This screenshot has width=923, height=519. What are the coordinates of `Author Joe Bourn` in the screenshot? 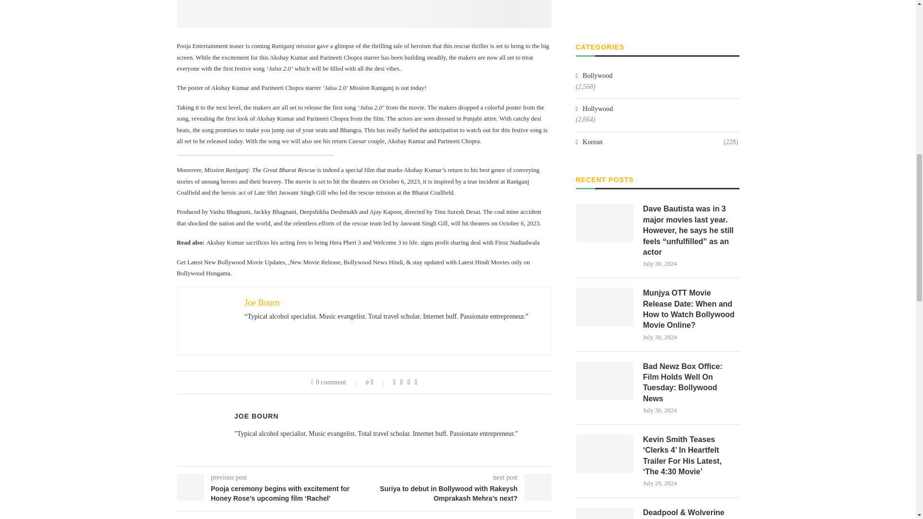 It's located at (256, 416).